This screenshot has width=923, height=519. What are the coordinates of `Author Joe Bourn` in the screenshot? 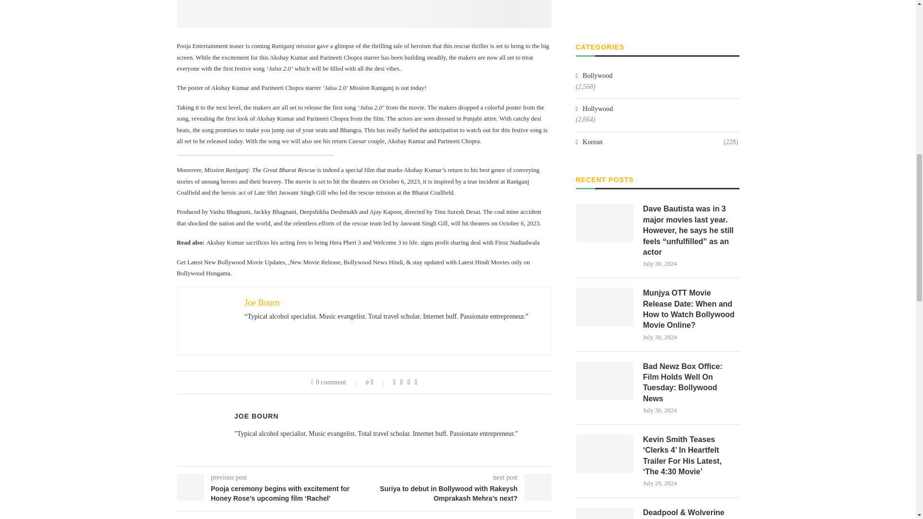 It's located at (256, 416).